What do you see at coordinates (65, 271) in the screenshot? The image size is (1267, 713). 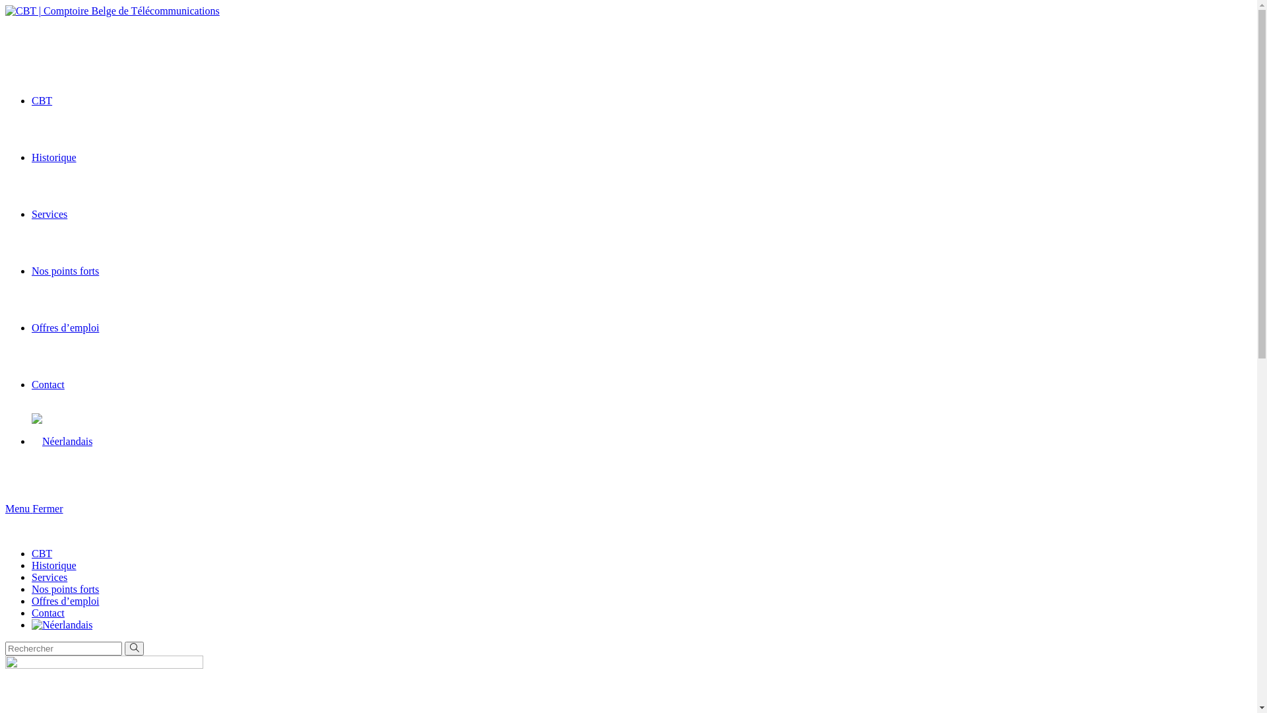 I see `Nos points forts` at bounding box center [65, 271].